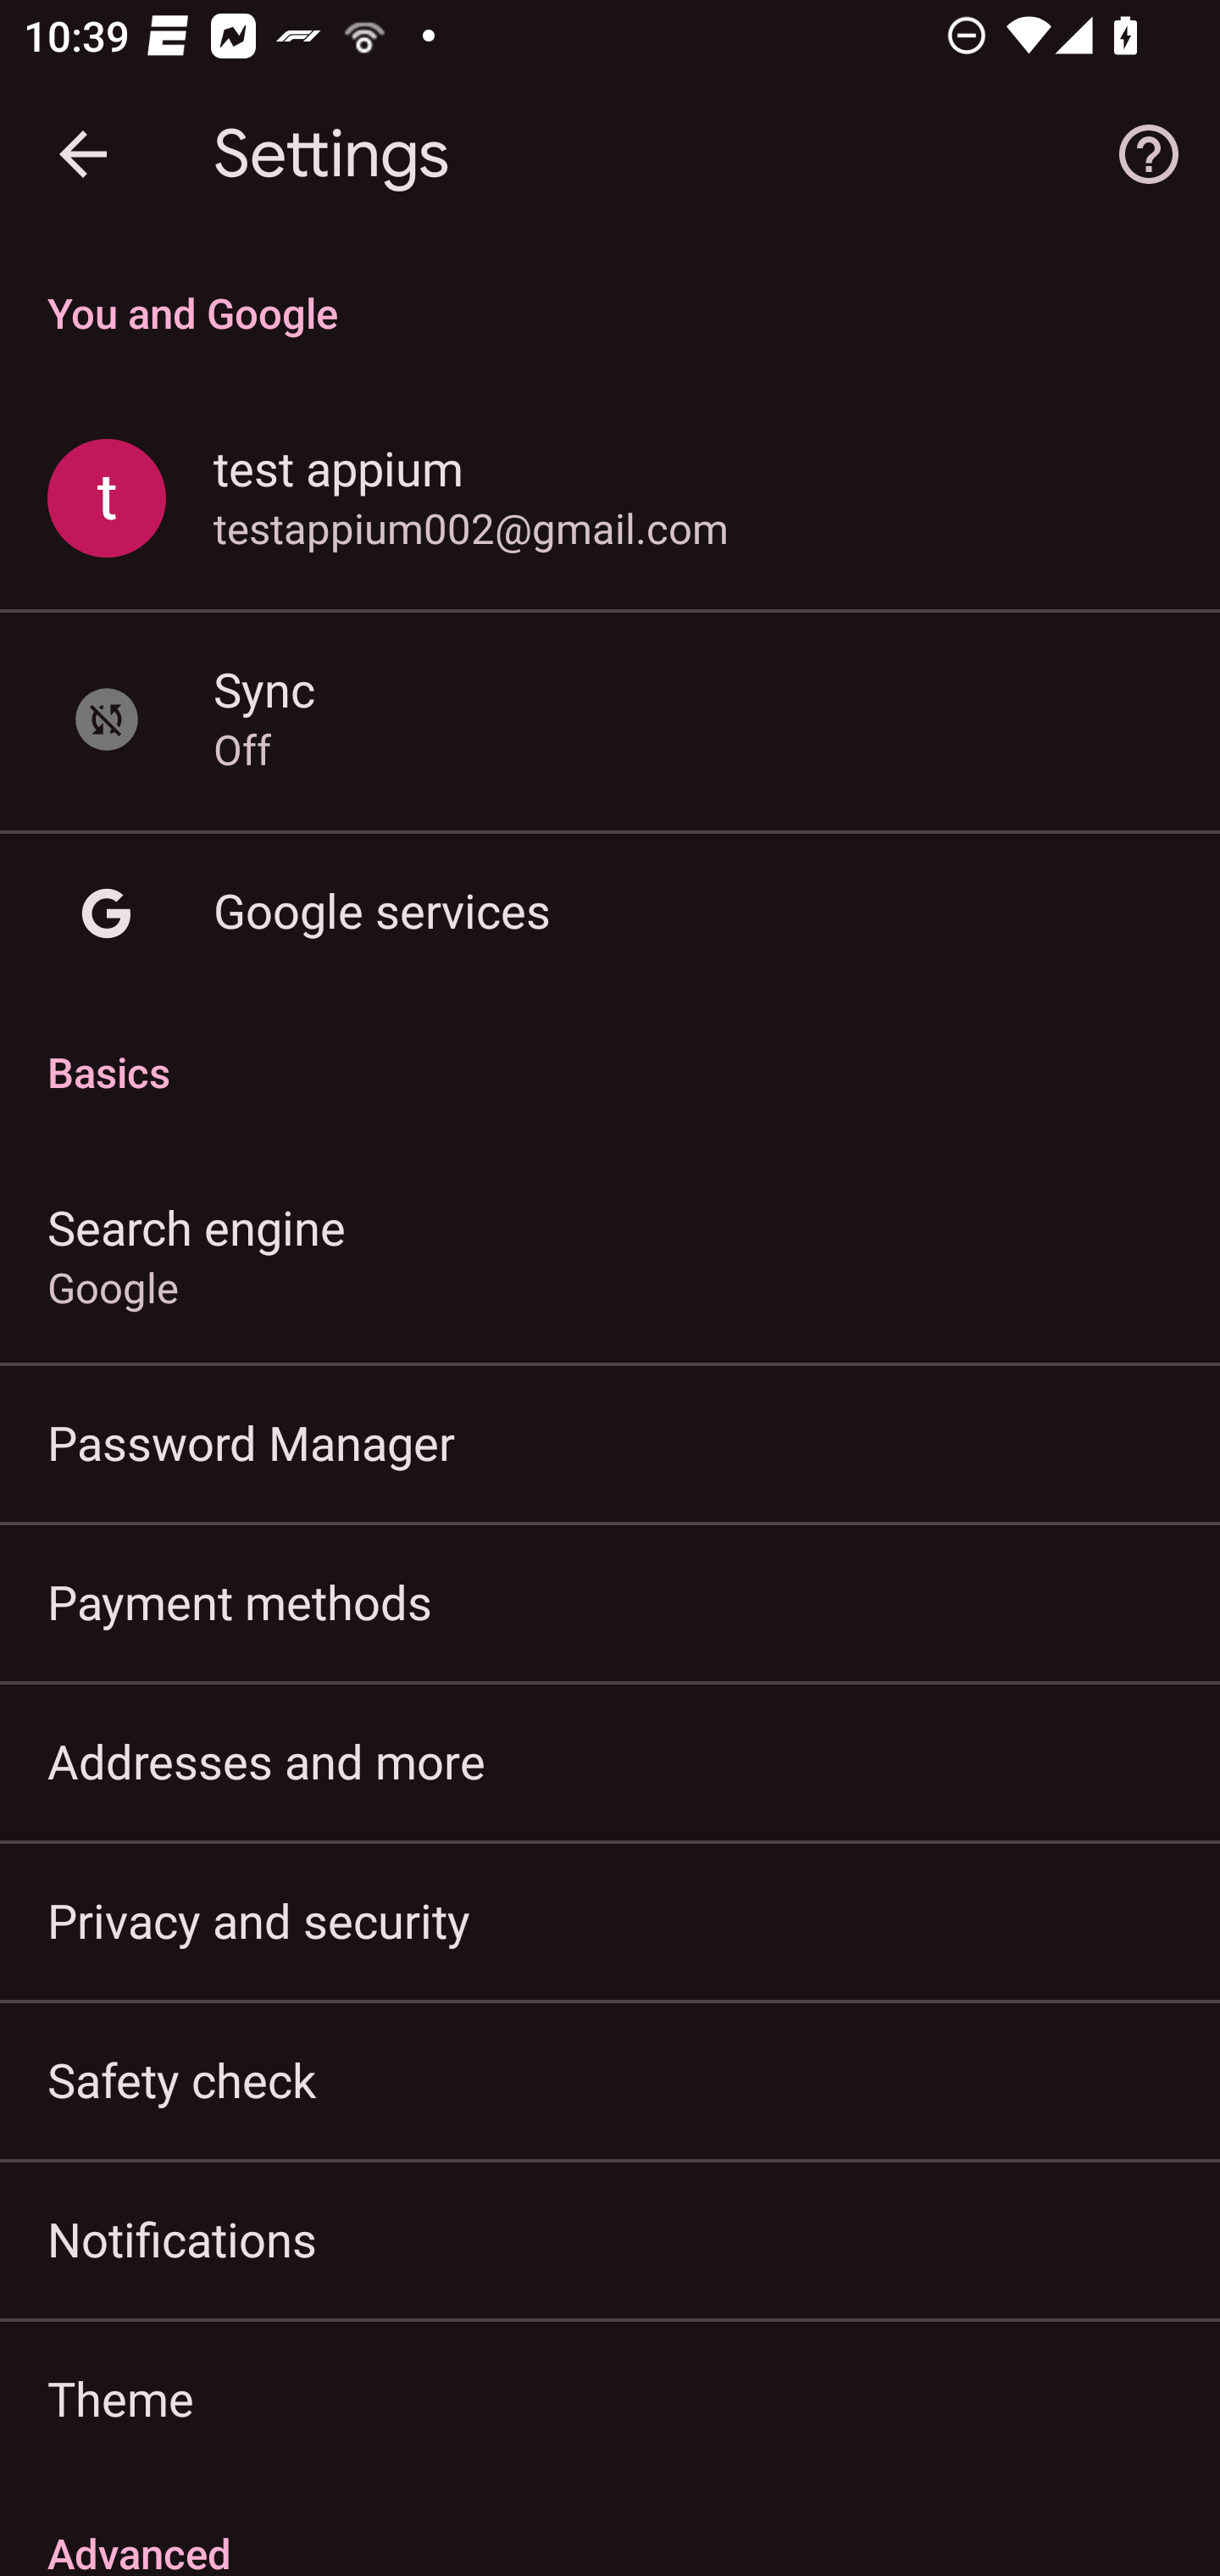  What do you see at coordinates (83, 154) in the screenshot?
I see `Navigate up` at bounding box center [83, 154].